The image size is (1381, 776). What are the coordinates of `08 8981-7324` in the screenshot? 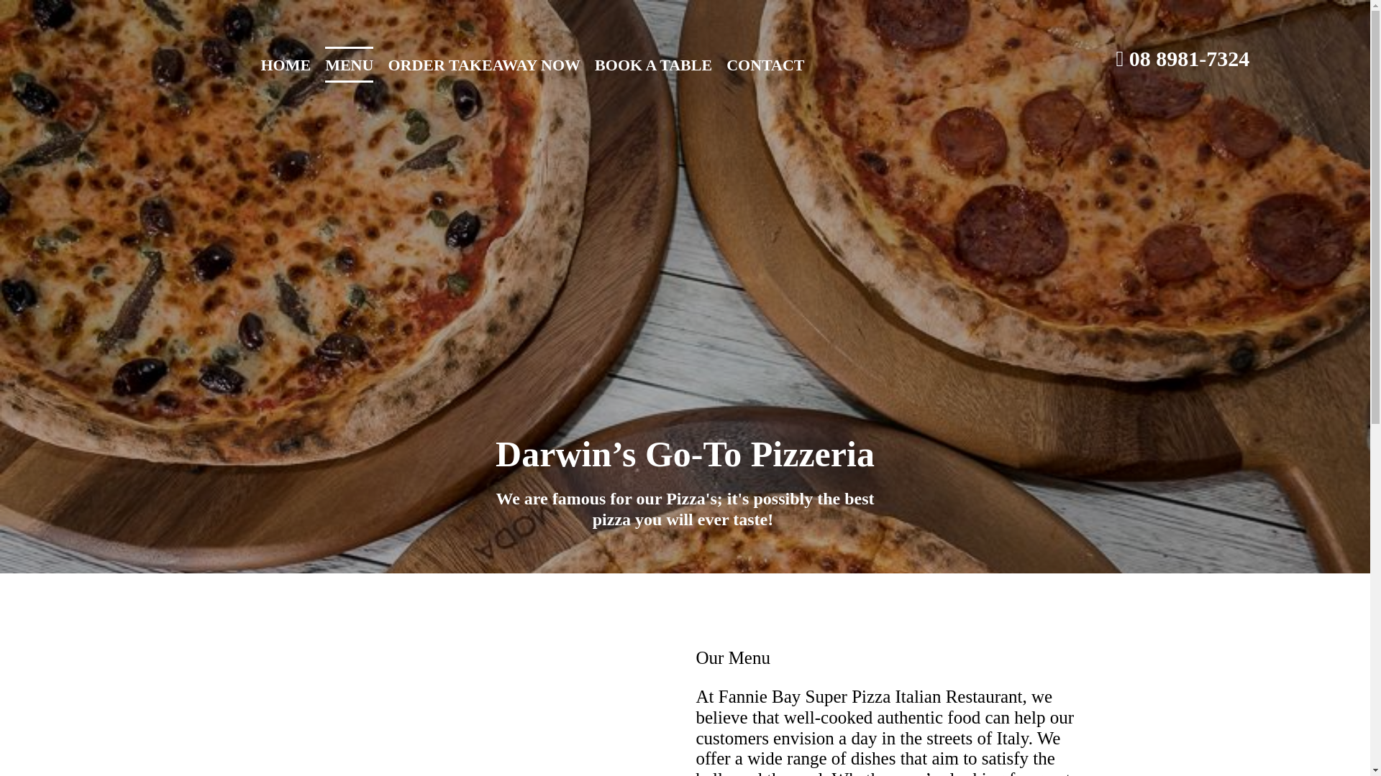 It's located at (1190, 59).